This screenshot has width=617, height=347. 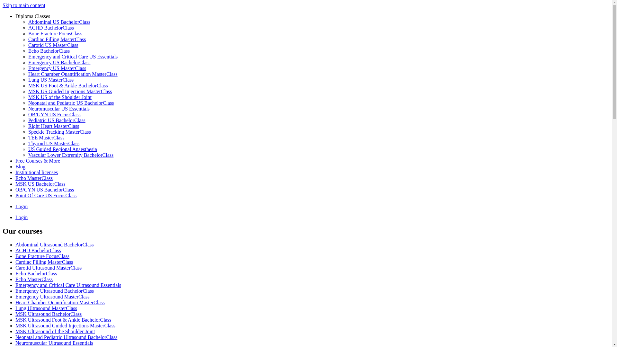 I want to click on Echo BachelorClass, so click(x=36, y=274).